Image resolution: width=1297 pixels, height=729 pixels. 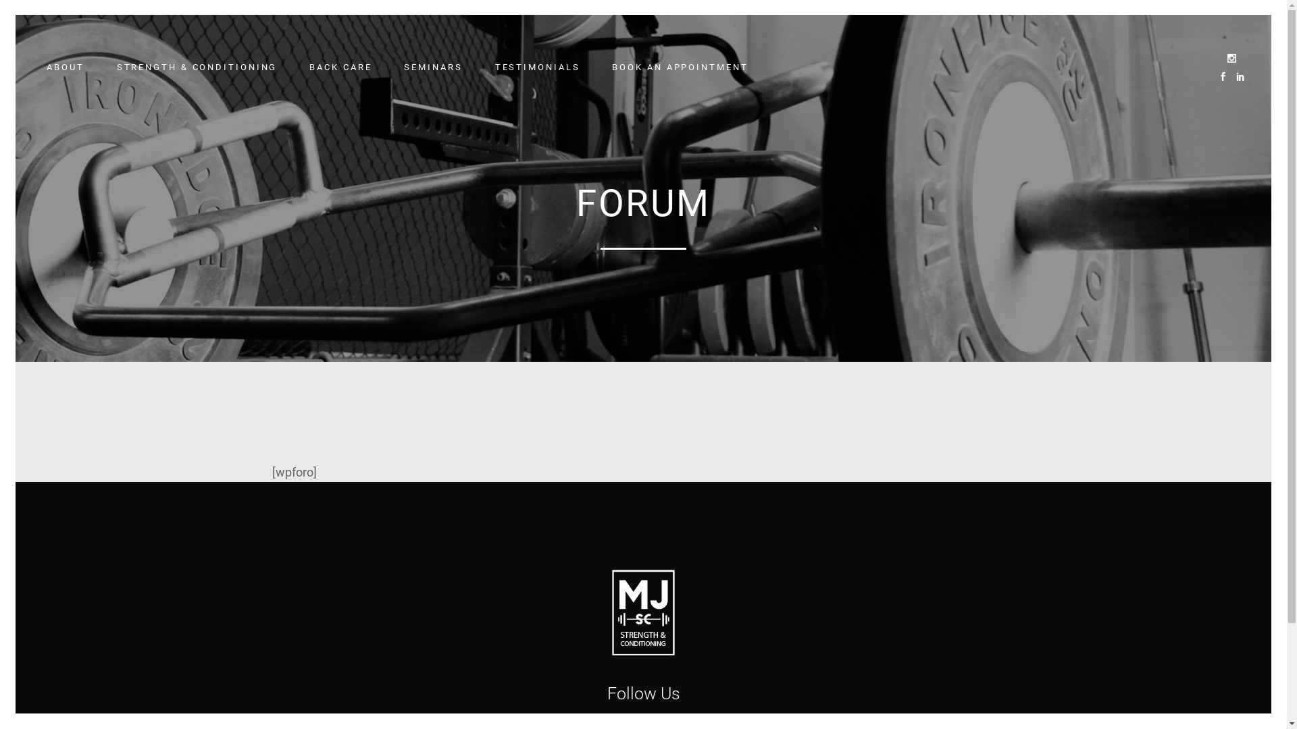 I want to click on BACK CARE, so click(x=340, y=67).